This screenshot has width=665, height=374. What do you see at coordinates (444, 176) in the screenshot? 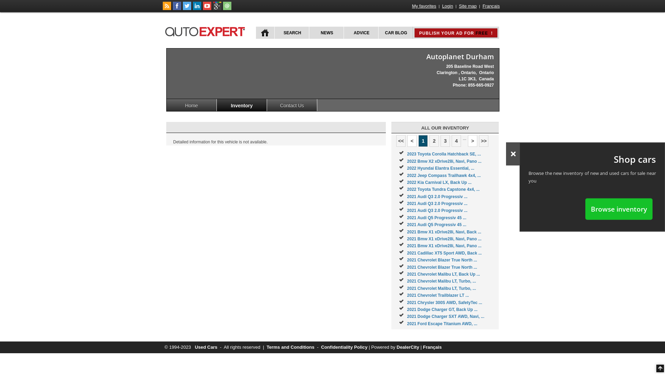
I see `2022 Jeep Compass Trailhawk 4x4, ...` at bounding box center [444, 176].